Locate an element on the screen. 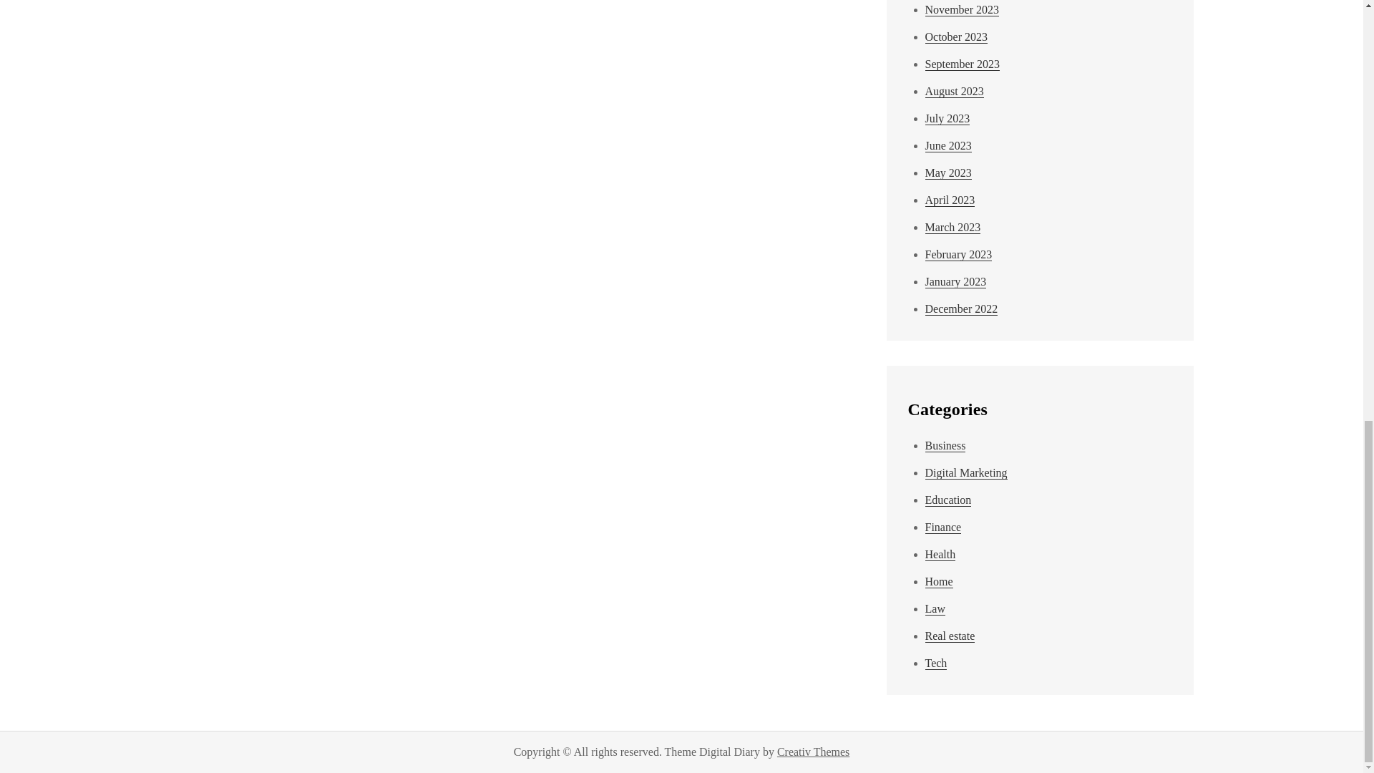 This screenshot has width=1374, height=773. May 2023 is located at coordinates (947, 173).